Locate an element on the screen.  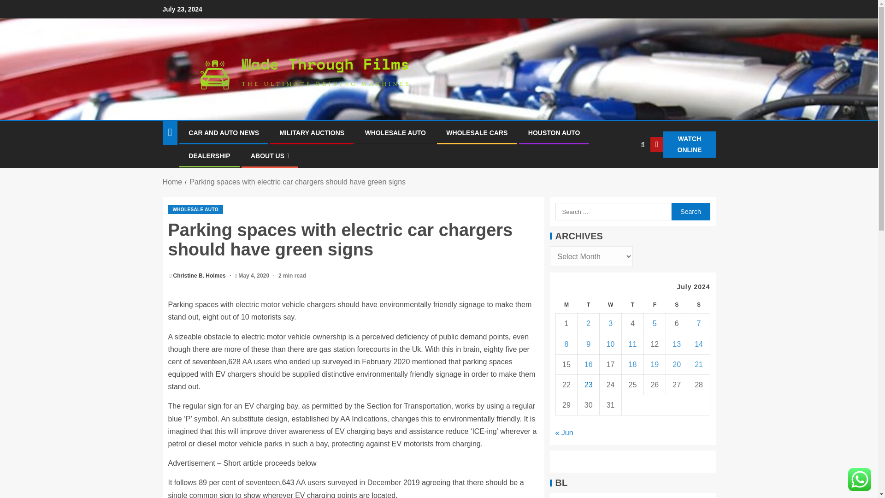
Thursday is located at coordinates (633, 305).